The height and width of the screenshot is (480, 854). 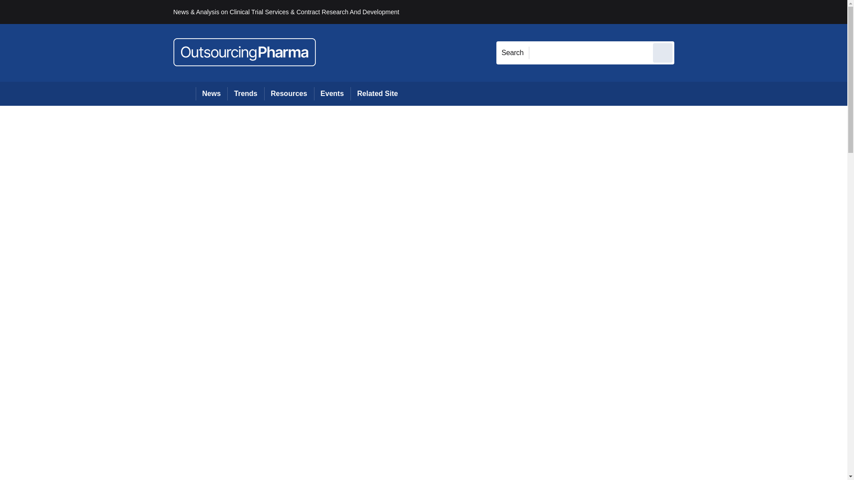 I want to click on Resources, so click(x=289, y=93).